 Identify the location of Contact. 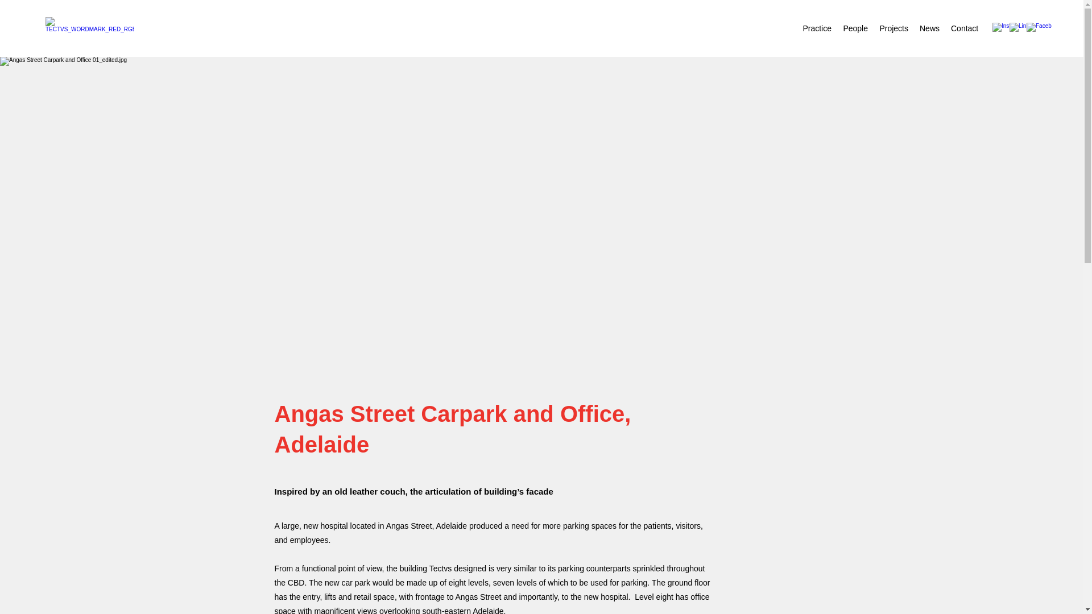
(965, 28).